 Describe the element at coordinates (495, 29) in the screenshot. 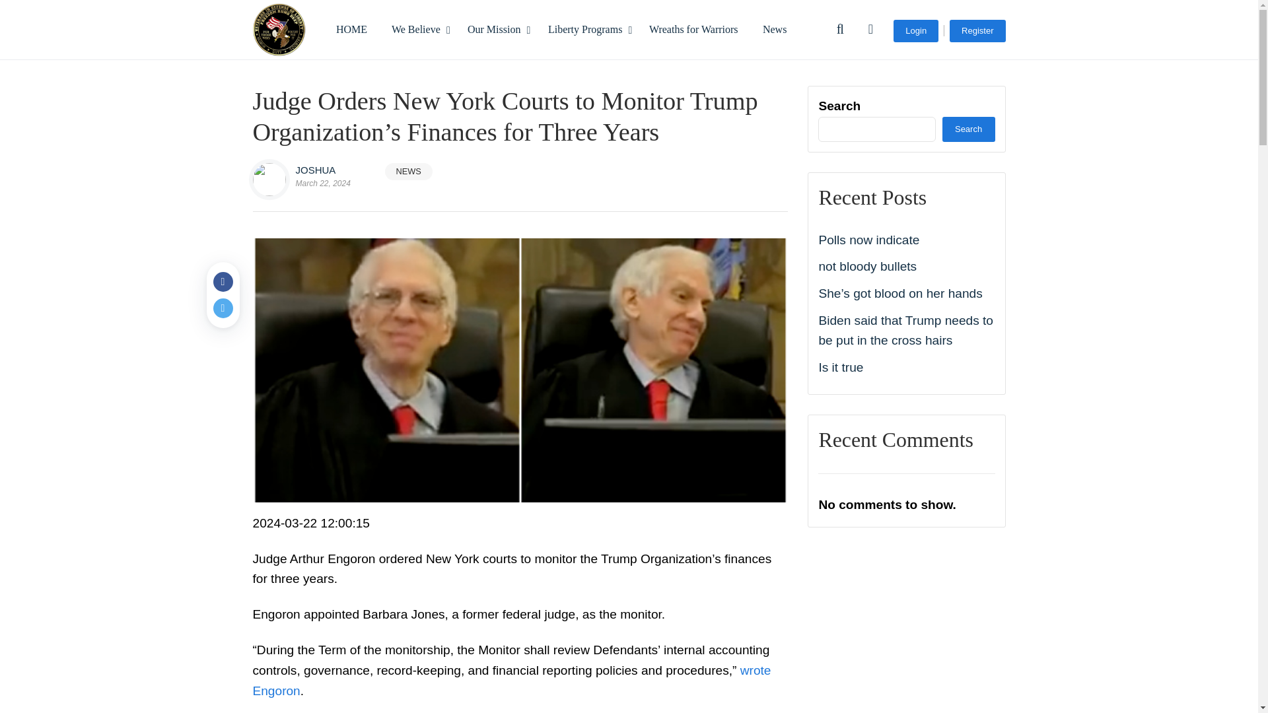

I see `Our Mission` at that location.